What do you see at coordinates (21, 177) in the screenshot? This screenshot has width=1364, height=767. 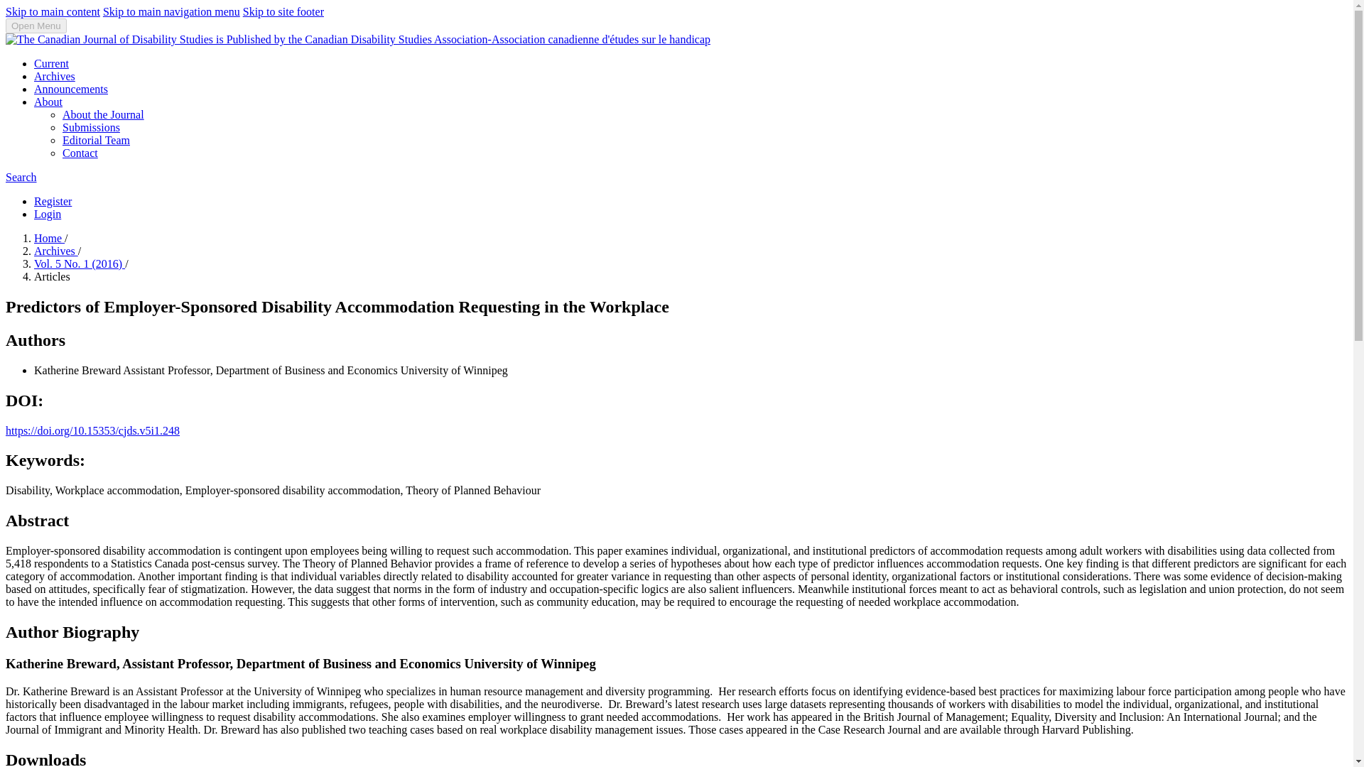 I see `Search` at bounding box center [21, 177].